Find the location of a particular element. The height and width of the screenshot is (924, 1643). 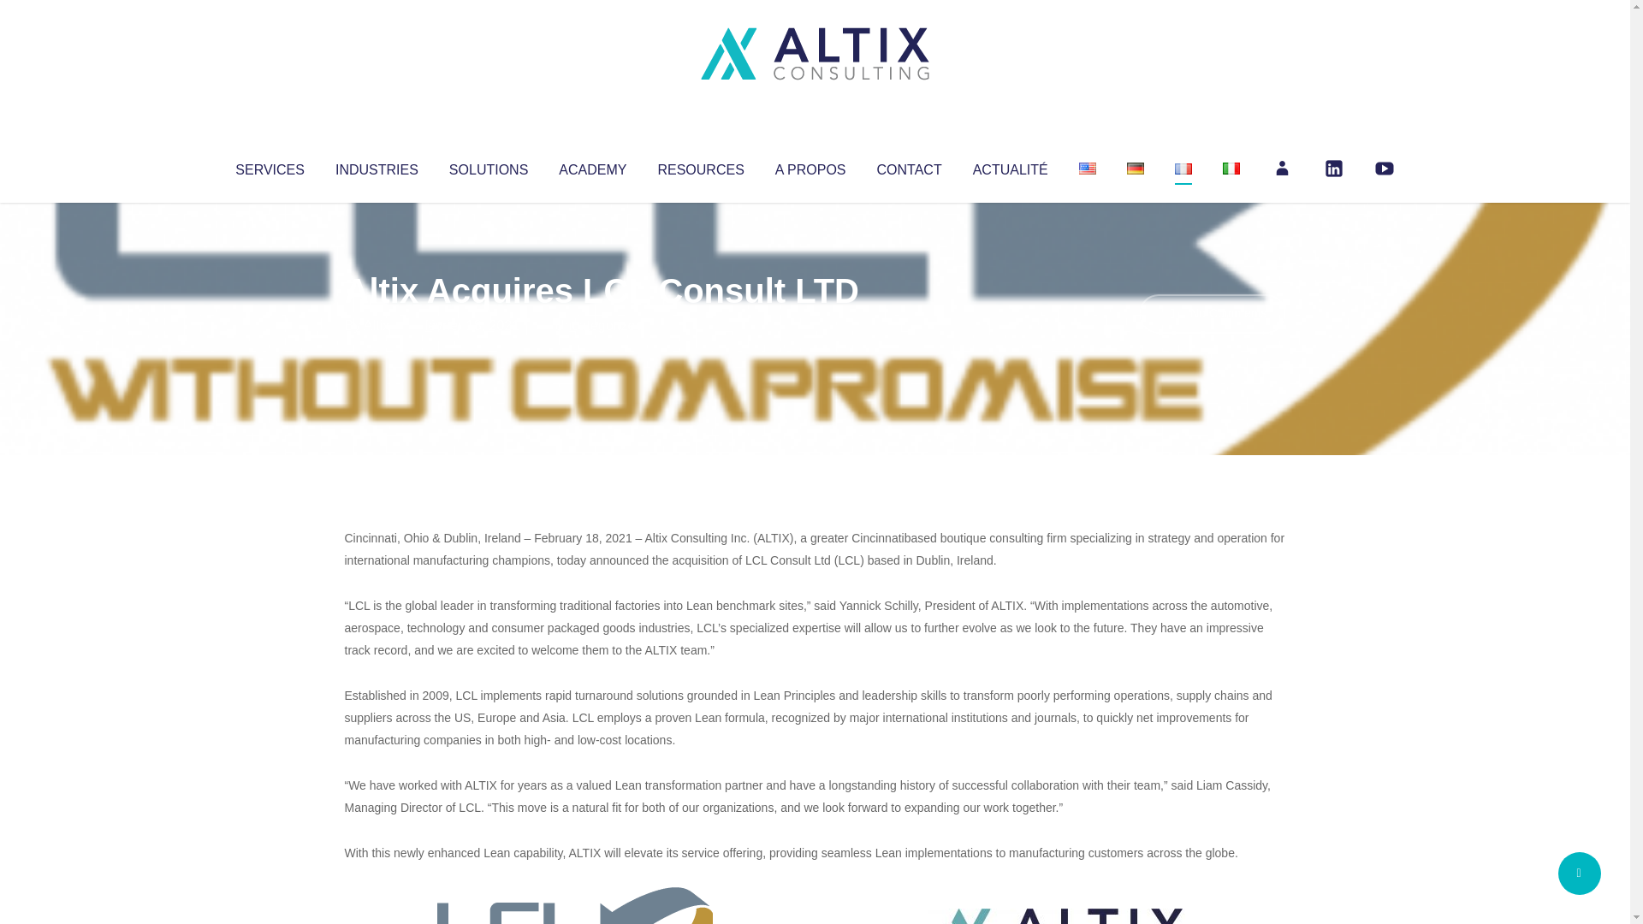

Altix is located at coordinates (377, 325).